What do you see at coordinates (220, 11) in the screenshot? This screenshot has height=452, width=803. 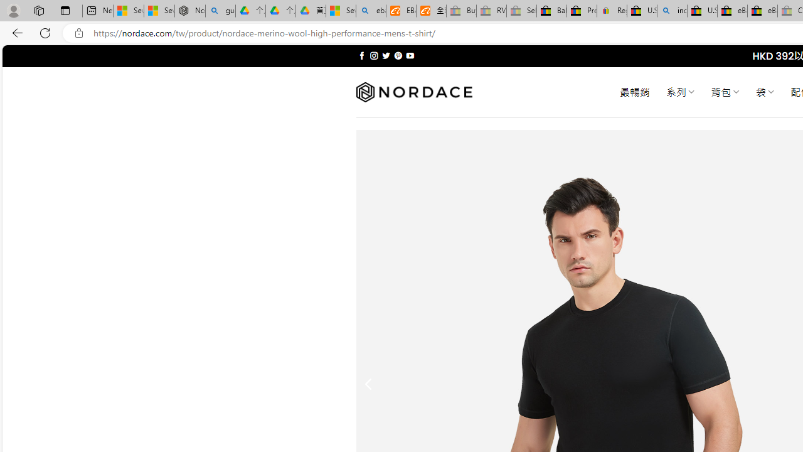 I see `guge yunpan - Search` at bounding box center [220, 11].